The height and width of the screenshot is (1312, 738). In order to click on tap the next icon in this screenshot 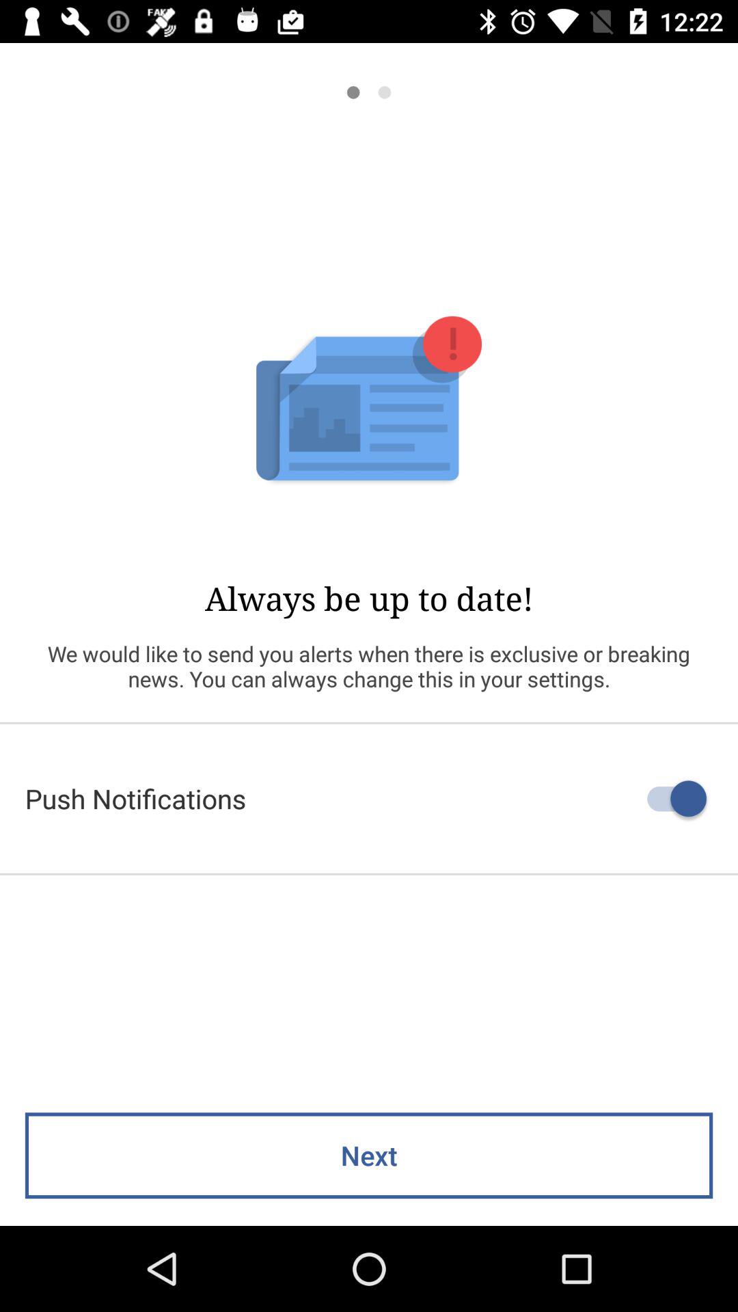, I will do `click(369, 1156)`.